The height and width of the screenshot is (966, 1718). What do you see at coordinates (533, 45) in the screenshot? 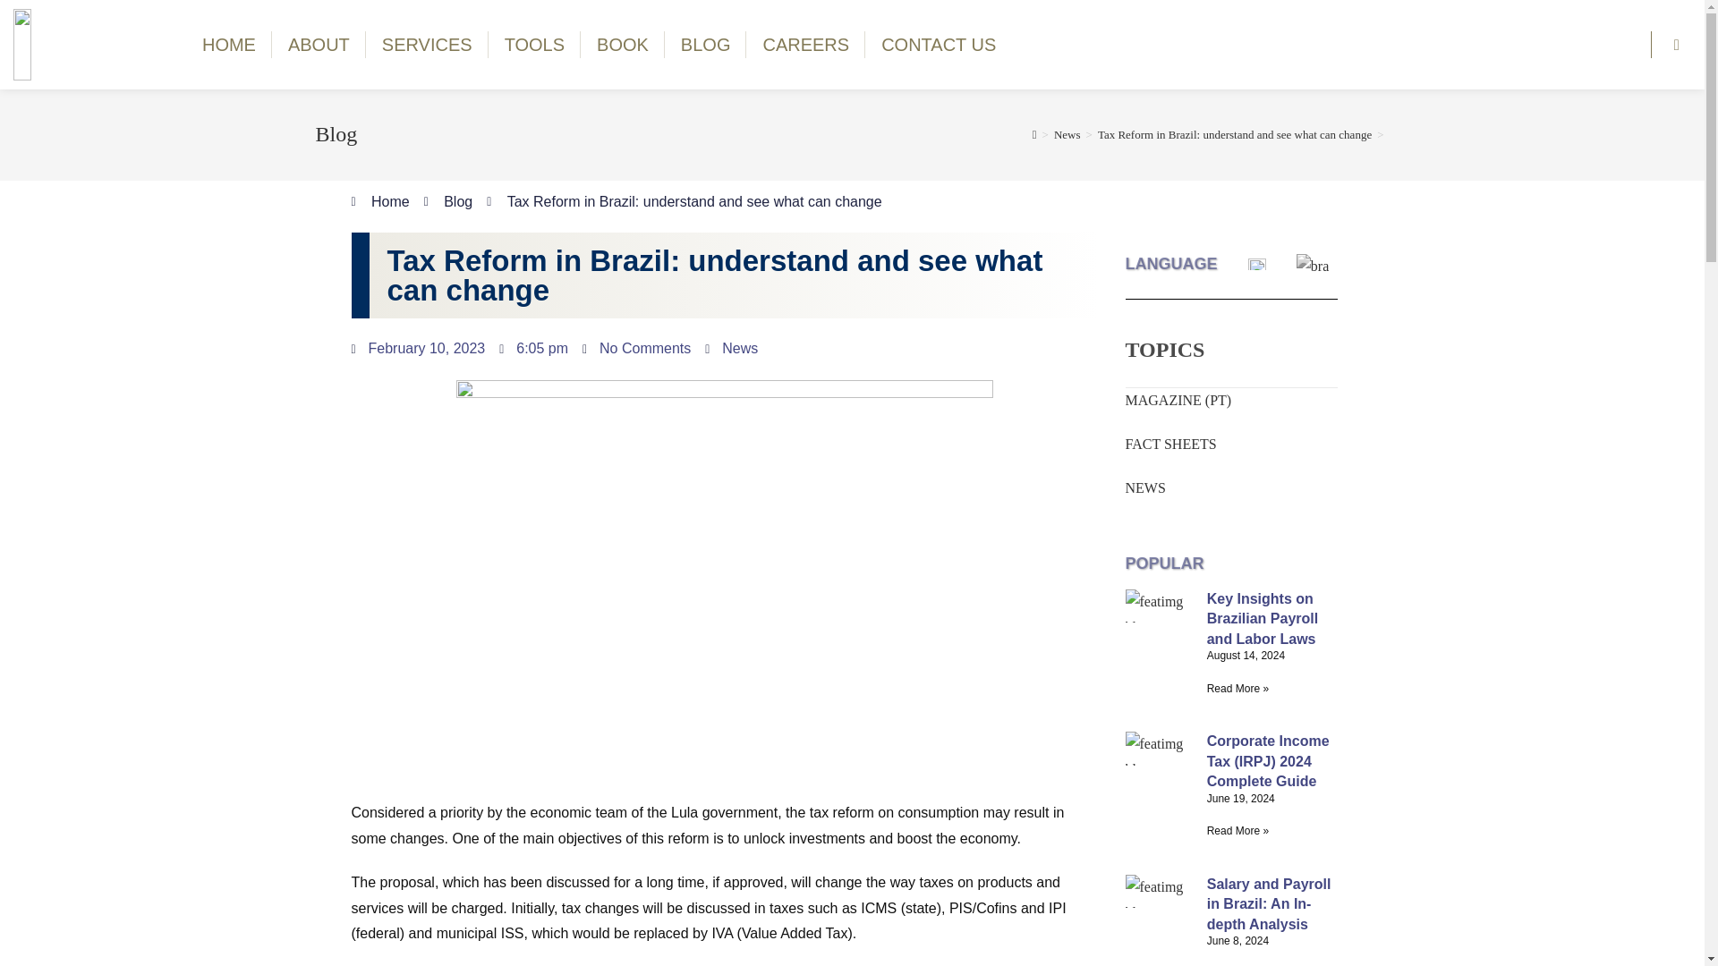
I see `TOOLS` at bounding box center [533, 45].